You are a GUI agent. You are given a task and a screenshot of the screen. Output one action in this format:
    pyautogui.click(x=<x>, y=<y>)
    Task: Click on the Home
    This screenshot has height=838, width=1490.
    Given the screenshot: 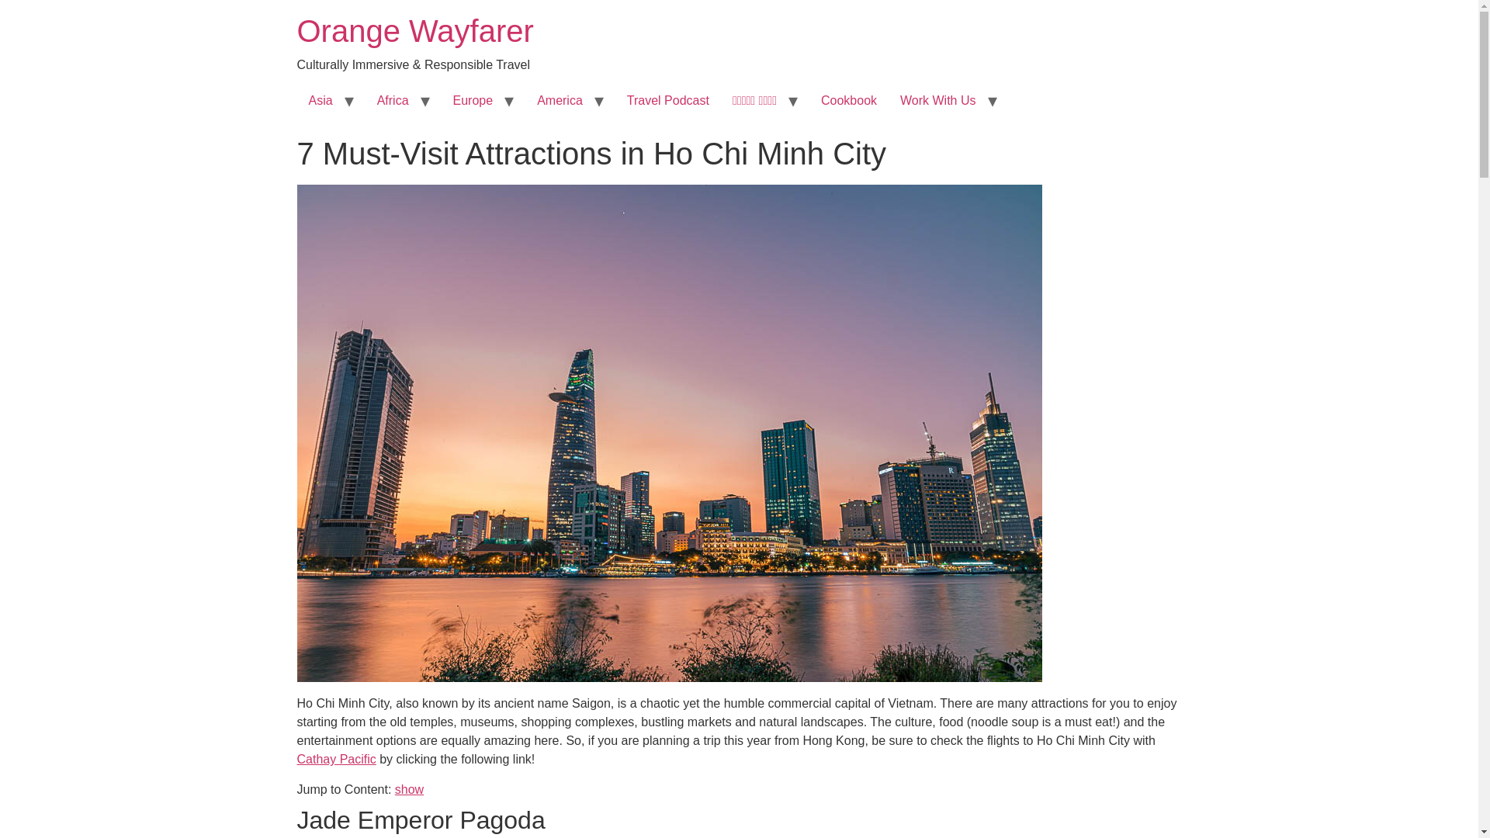 What is the action you would take?
    pyautogui.click(x=414, y=31)
    